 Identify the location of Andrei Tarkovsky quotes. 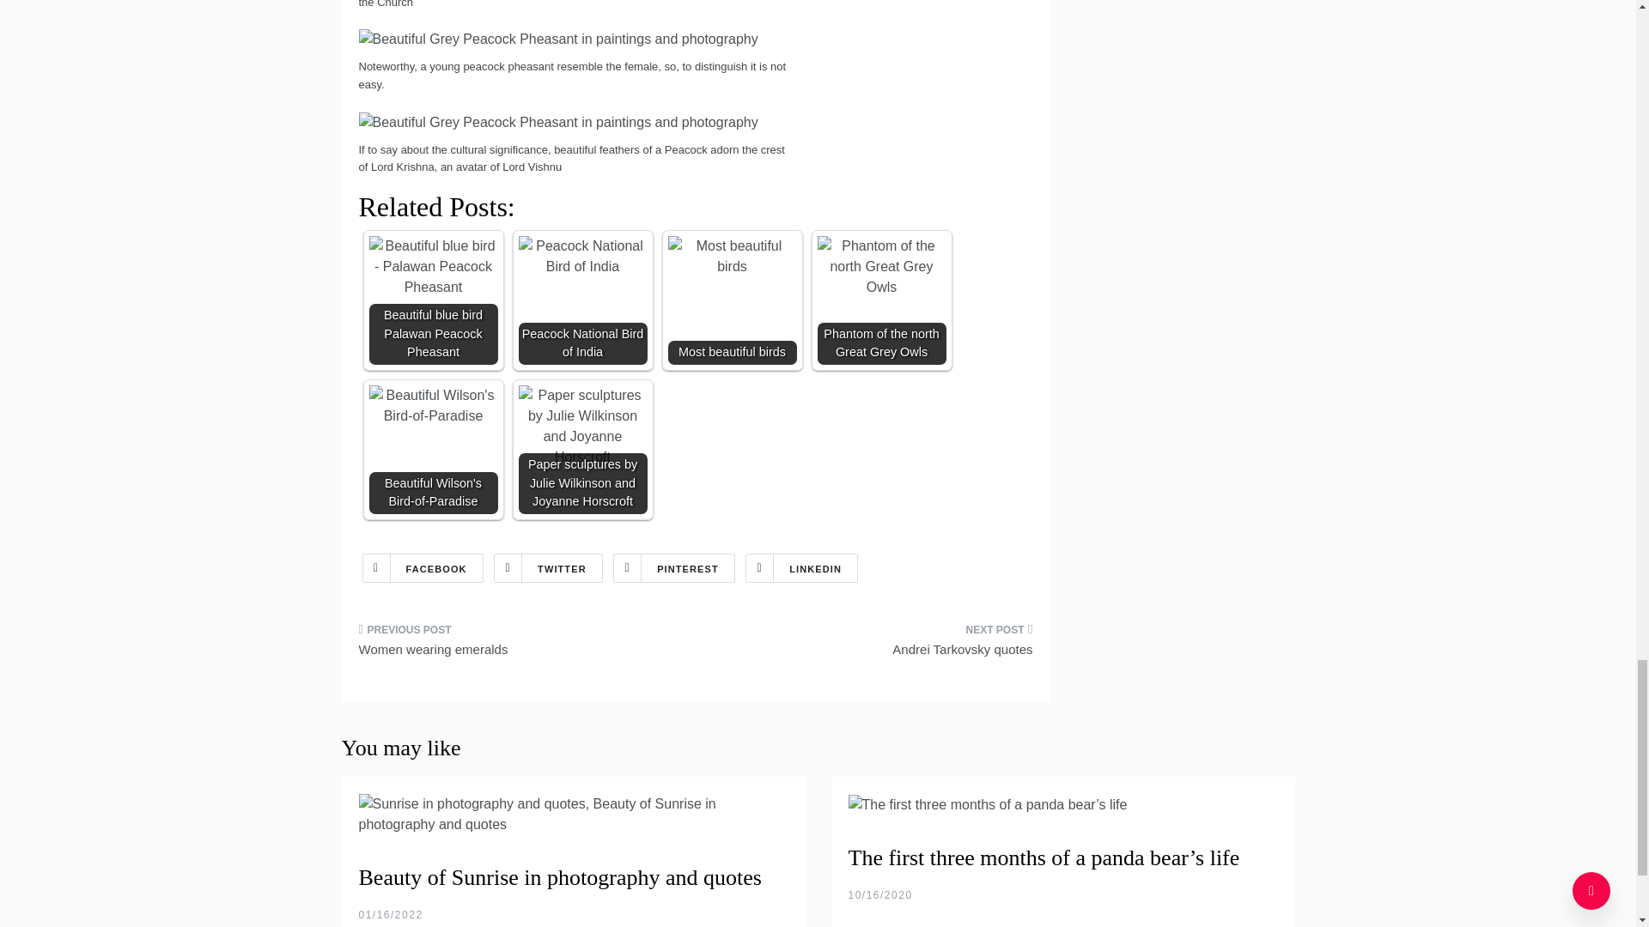
(871, 645).